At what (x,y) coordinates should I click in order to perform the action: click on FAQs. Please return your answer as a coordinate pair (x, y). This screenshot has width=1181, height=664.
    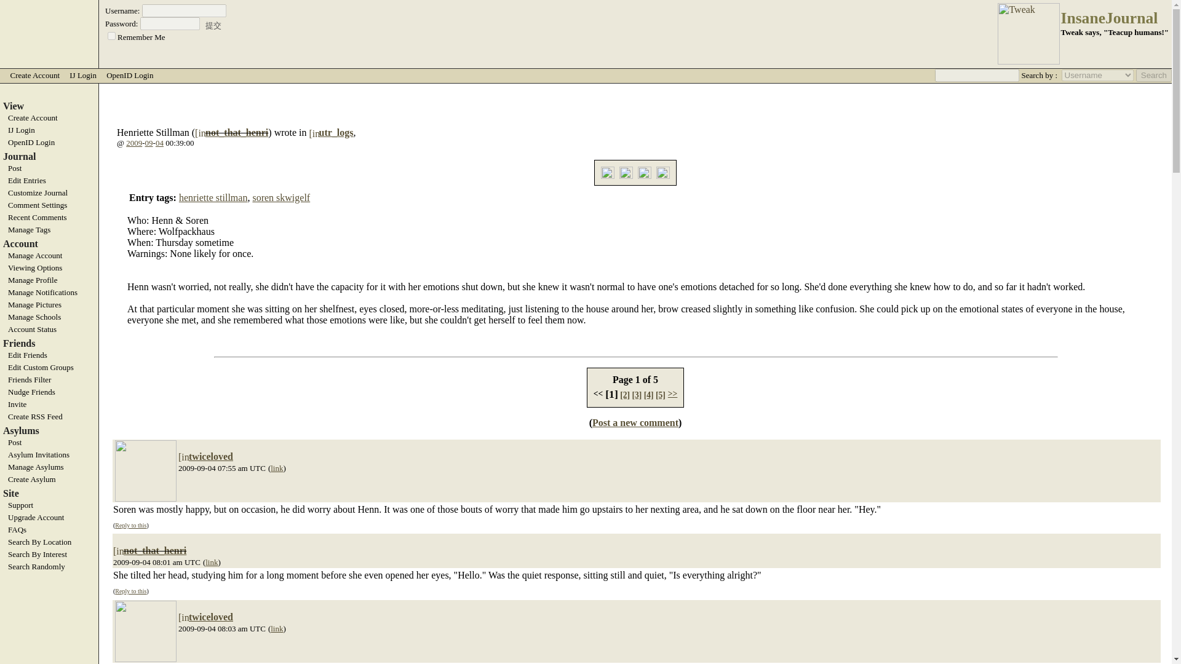
    Looking at the image, I should click on (49, 530).